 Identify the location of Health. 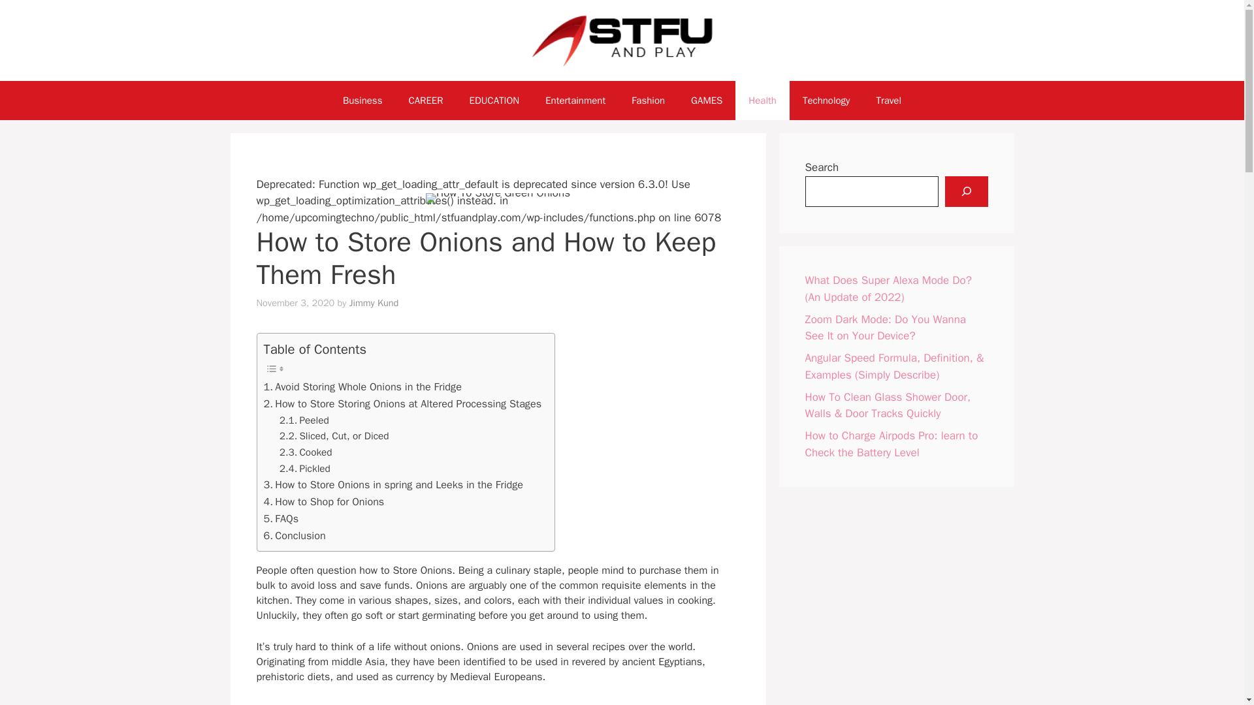
(762, 101).